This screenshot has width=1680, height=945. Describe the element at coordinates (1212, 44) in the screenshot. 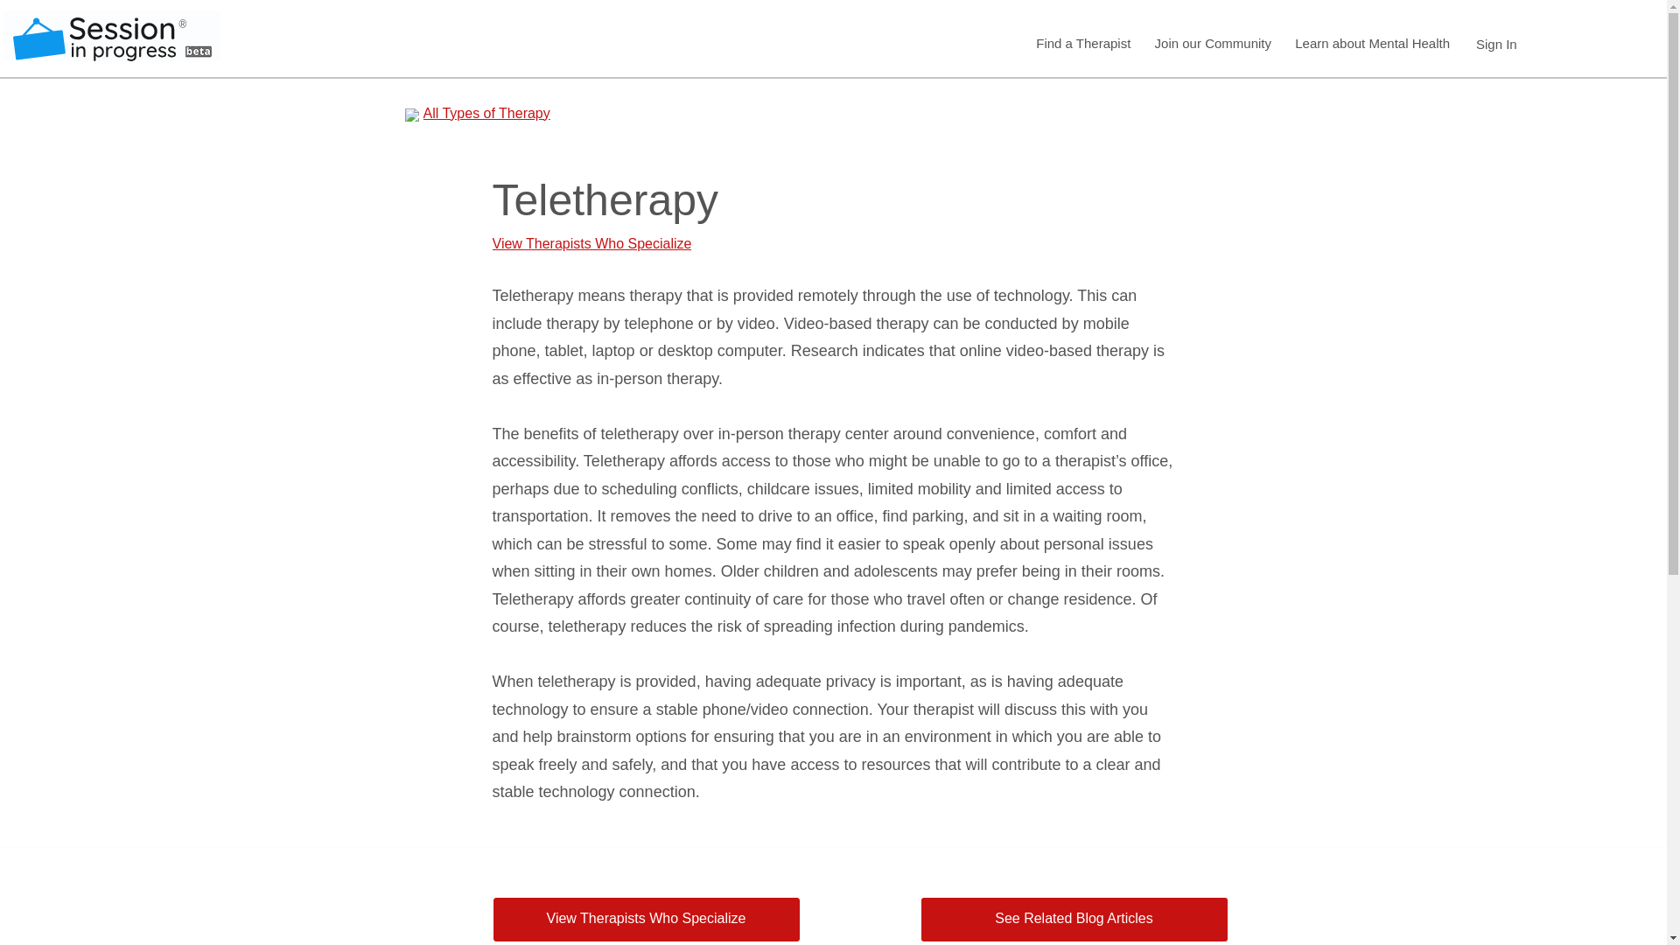

I see `Join our Community` at that location.